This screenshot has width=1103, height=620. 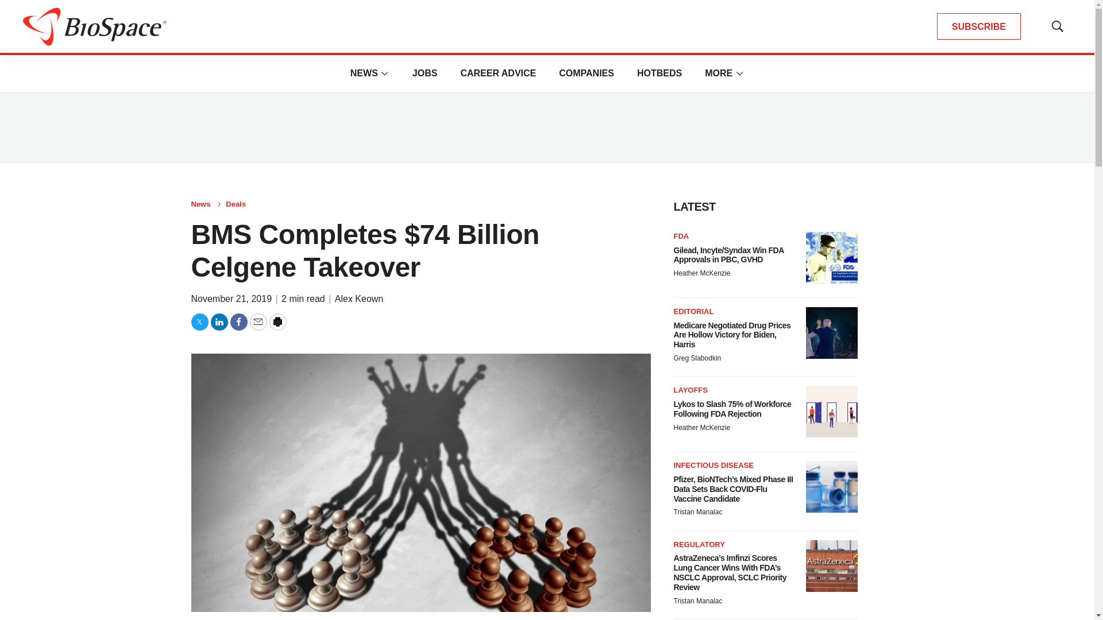 What do you see at coordinates (979, 26) in the screenshot?
I see `SUBSCRIBE` at bounding box center [979, 26].